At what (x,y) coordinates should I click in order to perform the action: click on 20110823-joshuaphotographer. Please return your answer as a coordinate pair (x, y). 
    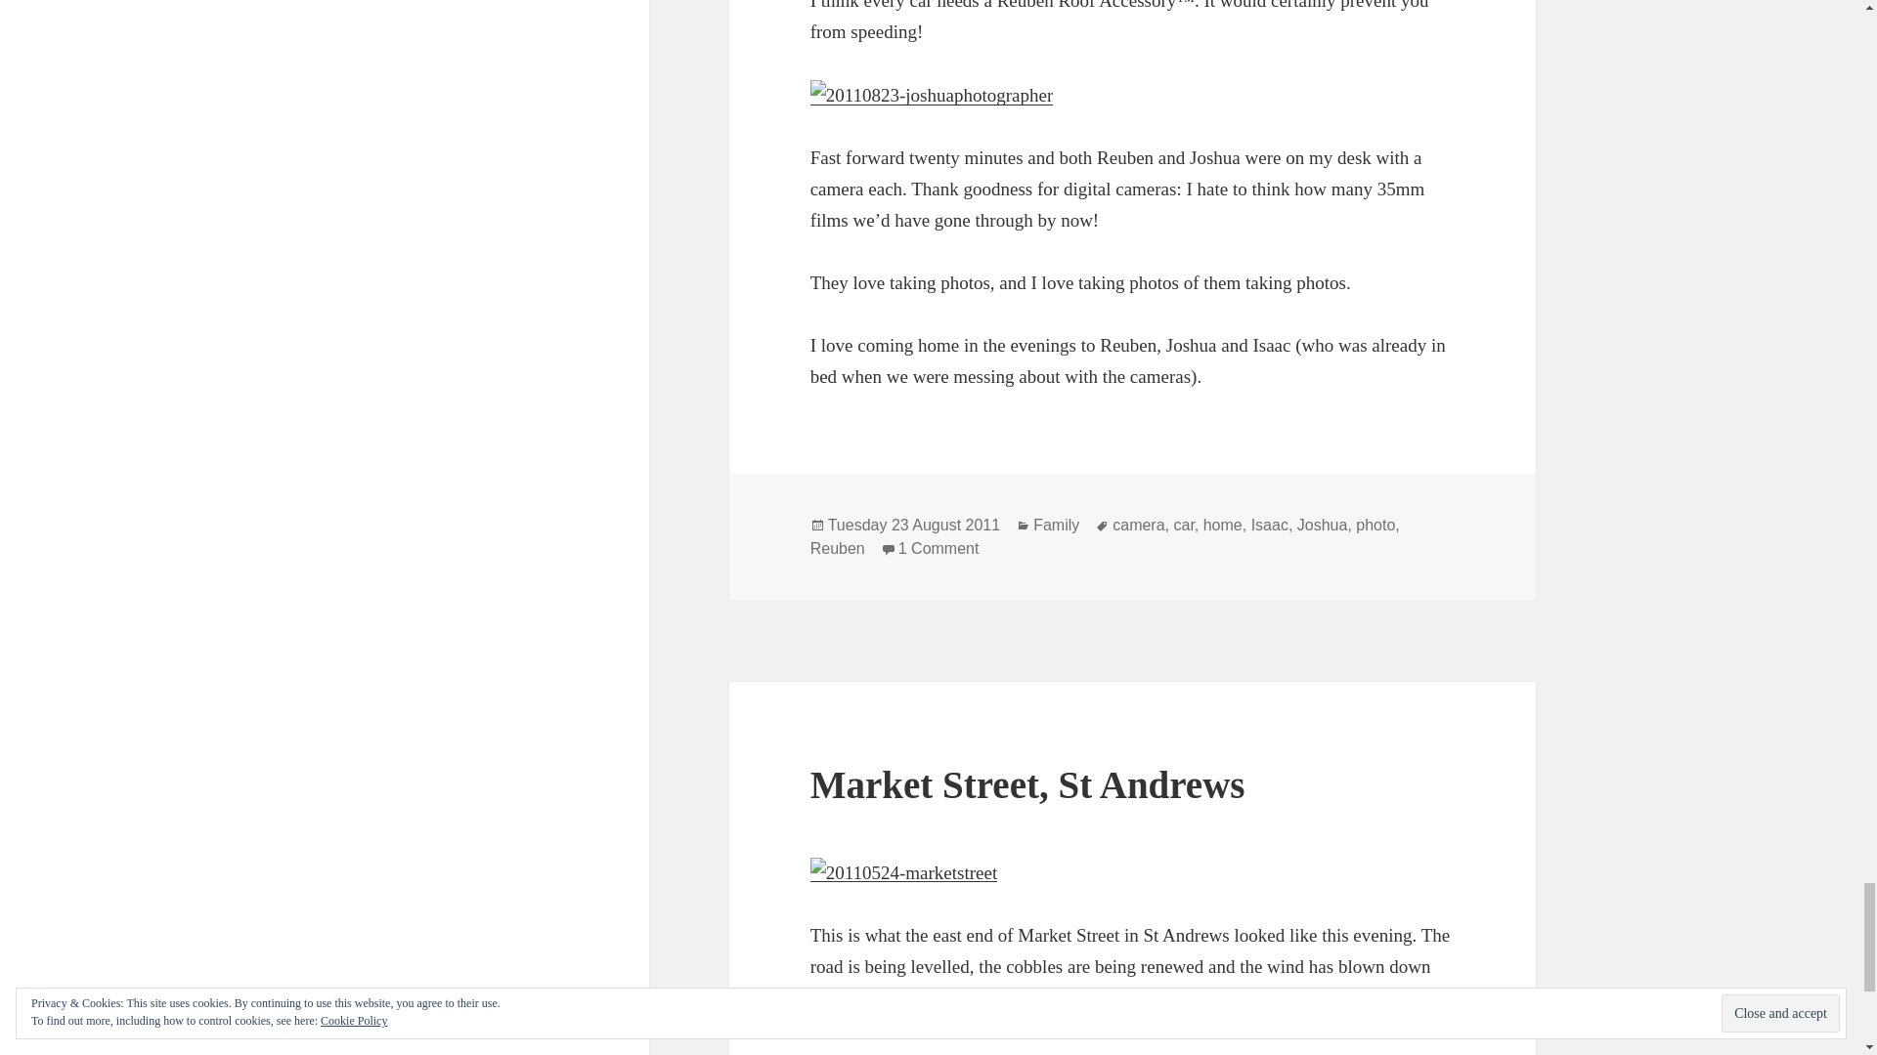
    Looking at the image, I should click on (932, 96).